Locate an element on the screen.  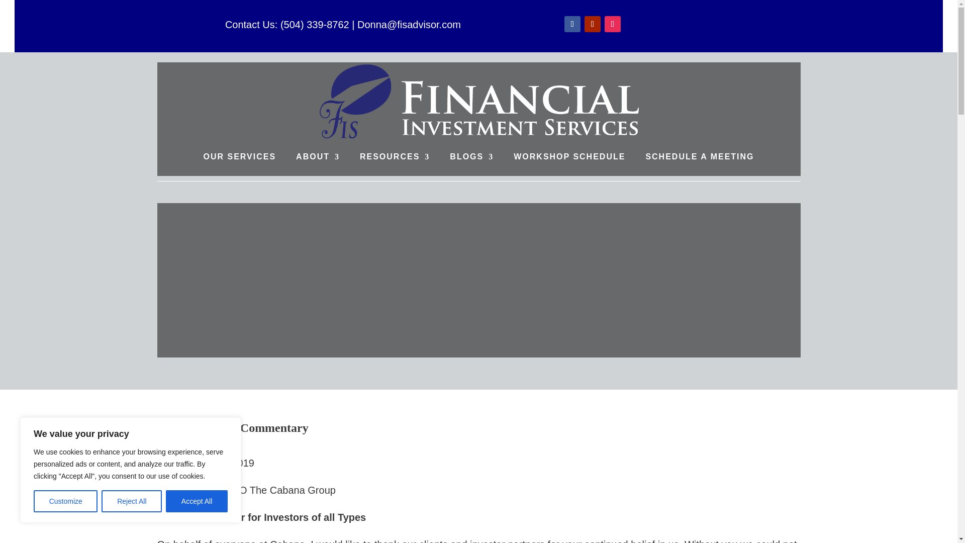
BLOGS is located at coordinates (471, 157).